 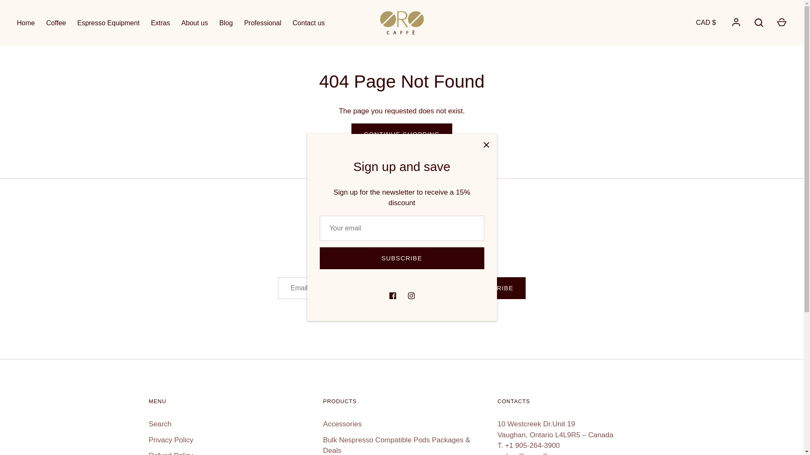 What do you see at coordinates (26, 23) in the screenshot?
I see `Home` at bounding box center [26, 23].